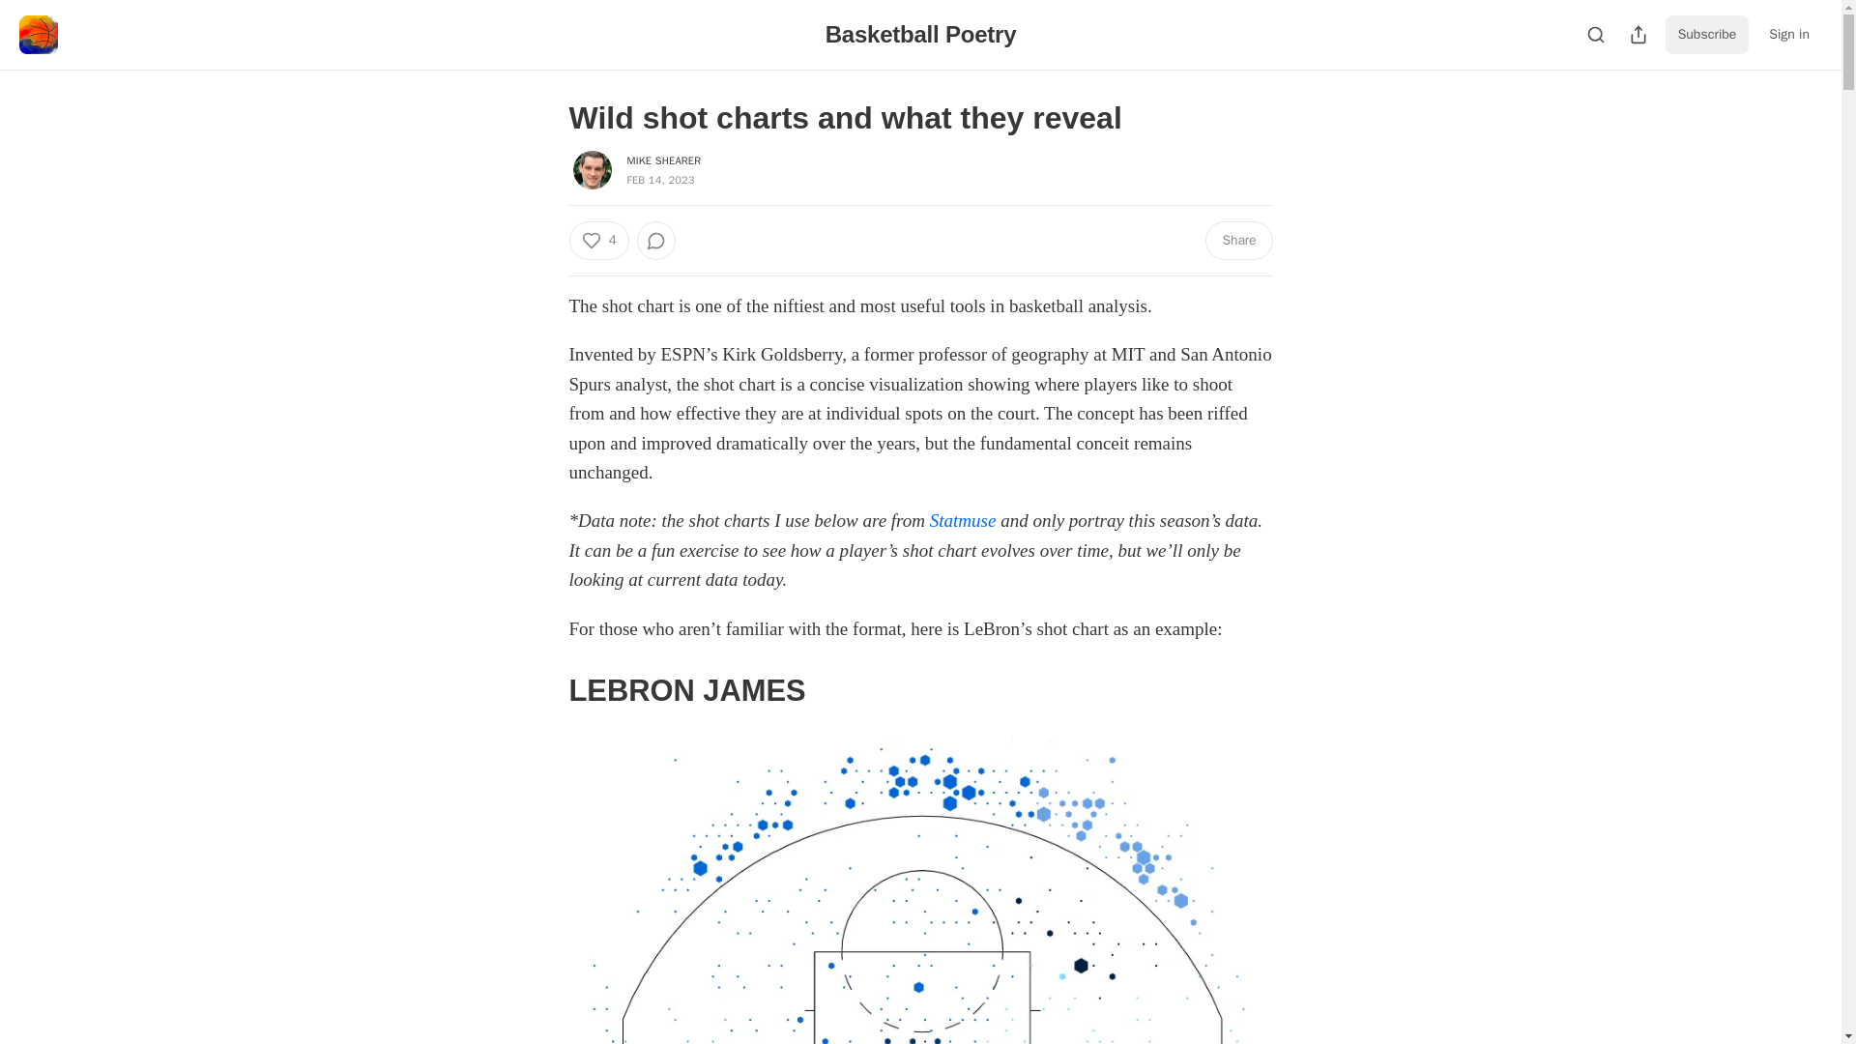  What do you see at coordinates (1707, 35) in the screenshot?
I see `Subscribe` at bounding box center [1707, 35].